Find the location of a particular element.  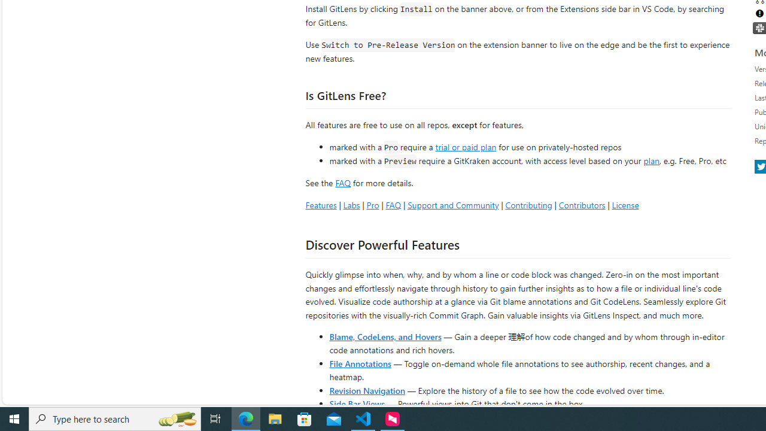

Labs is located at coordinates (351, 205).